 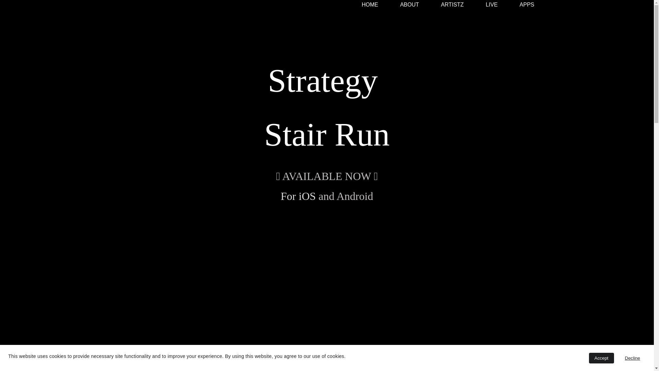 I want to click on ARTISTZ, so click(x=452, y=5).